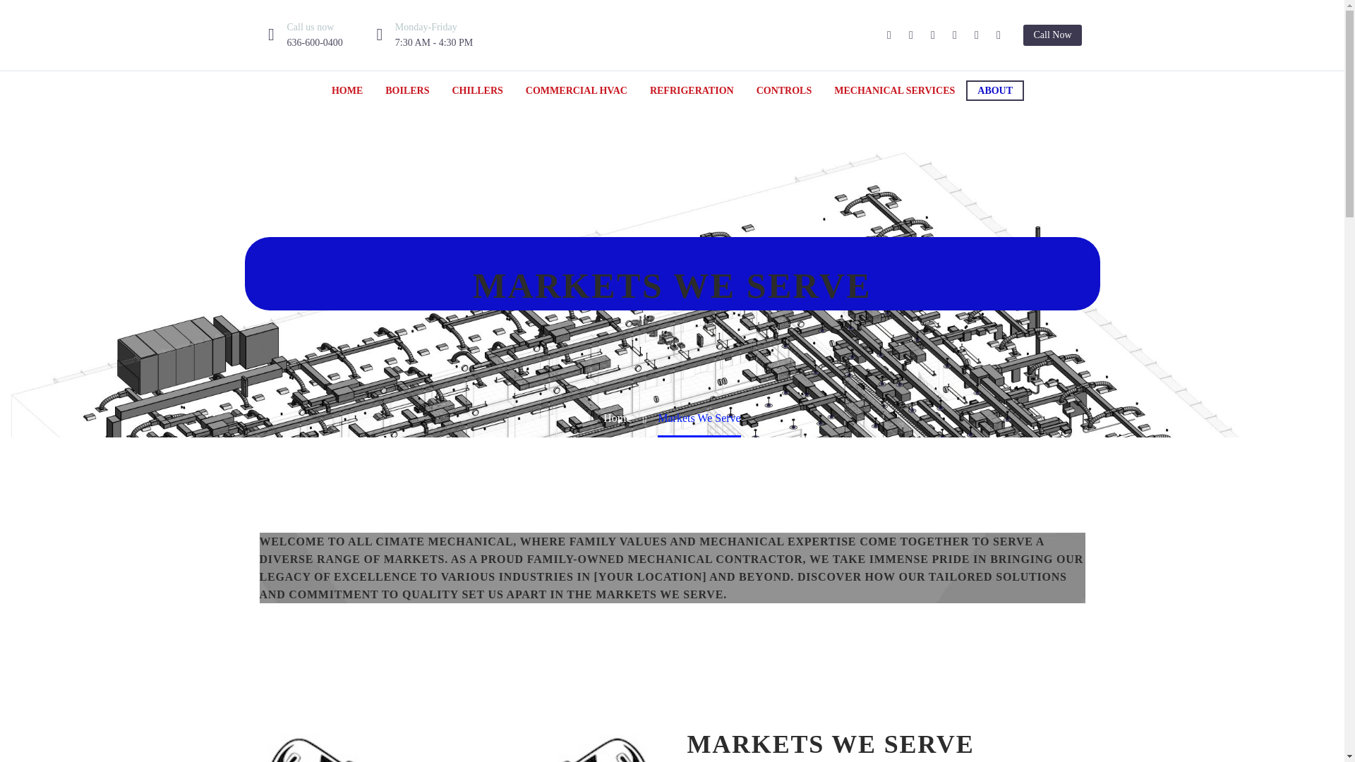 The height and width of the screenshot is (762, 1355). What do you see at coordinates (1052, 35) in the screenshot?
I see `Call Now` at bounding box center [1052, 35].